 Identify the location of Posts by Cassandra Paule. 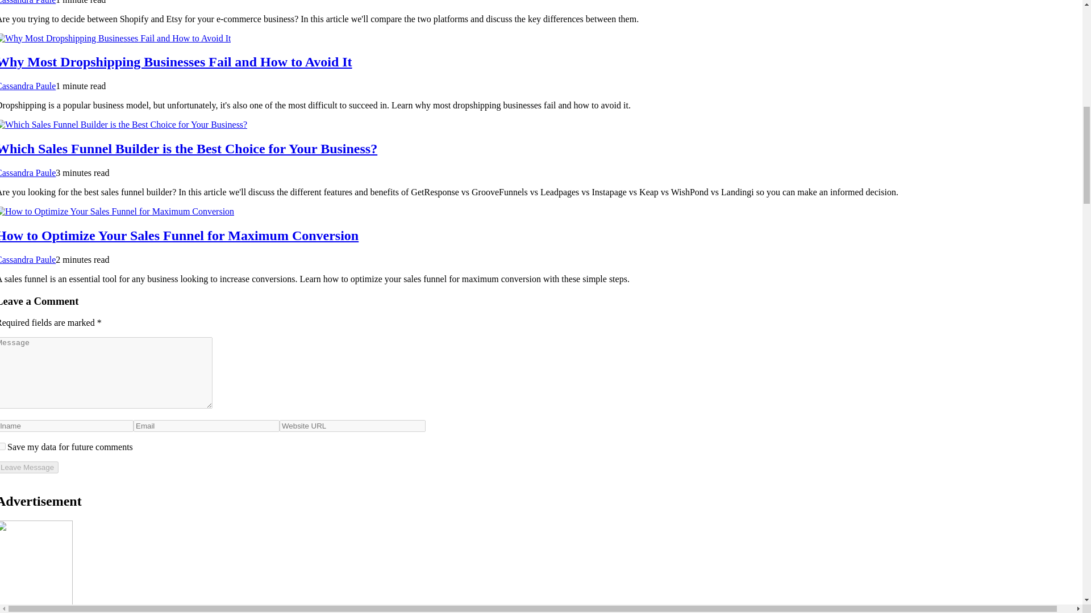
(27, 173).